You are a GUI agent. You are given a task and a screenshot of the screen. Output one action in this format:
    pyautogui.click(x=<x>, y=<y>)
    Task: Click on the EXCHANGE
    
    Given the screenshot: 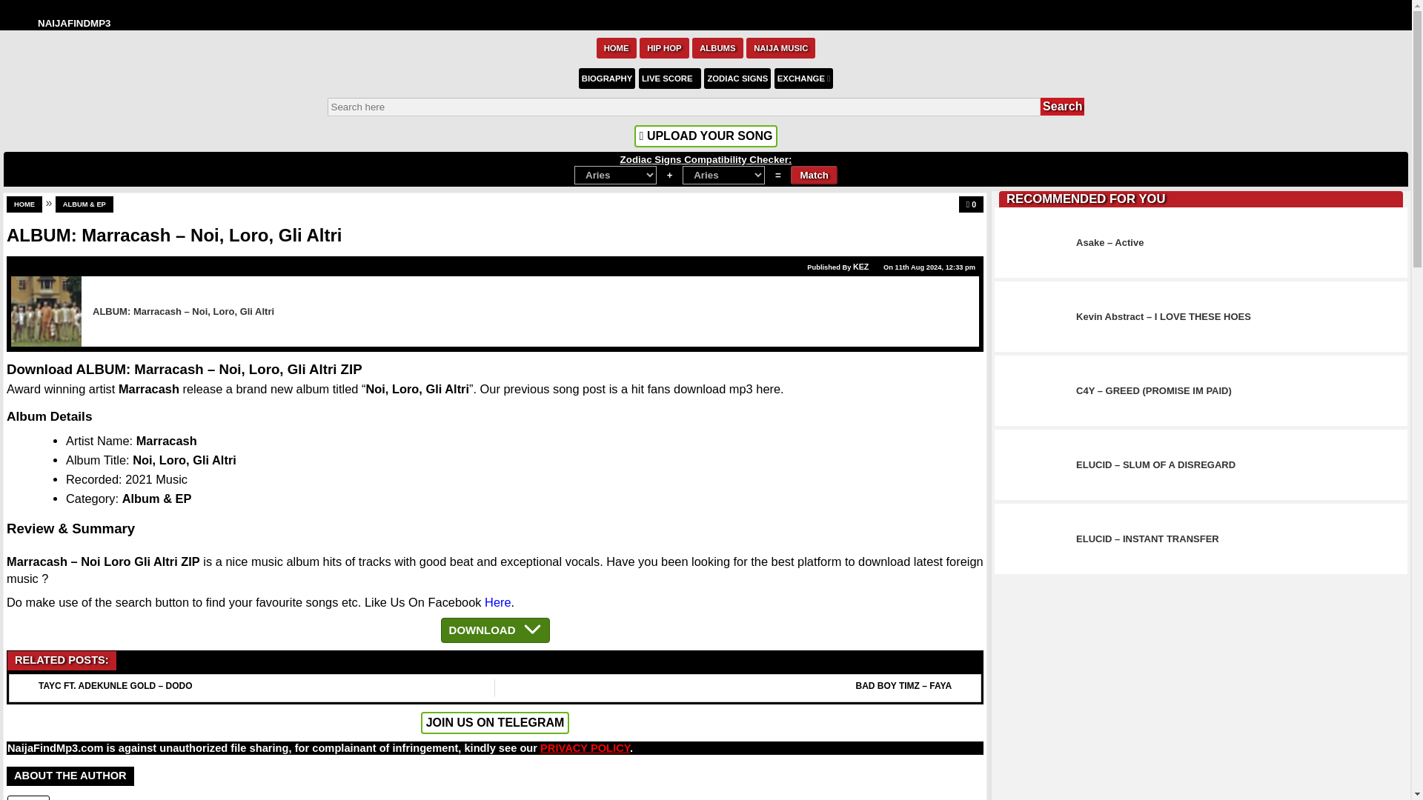 What is the action you would take?
    pyautogui.click(x=803, y=77)
    